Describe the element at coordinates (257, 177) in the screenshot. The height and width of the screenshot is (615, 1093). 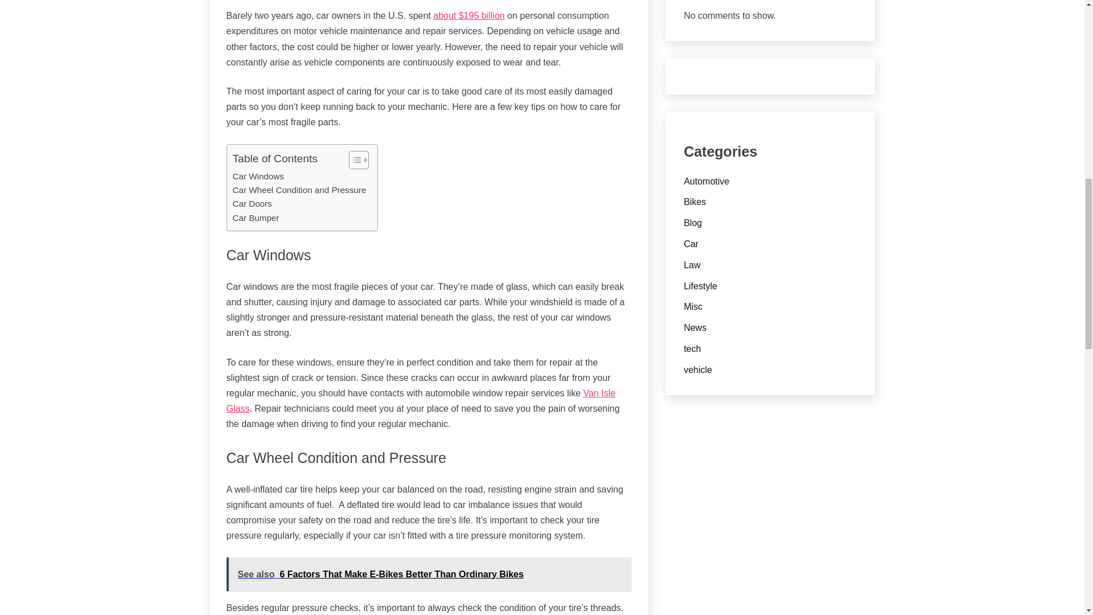
I see `Car Windows` at that location.